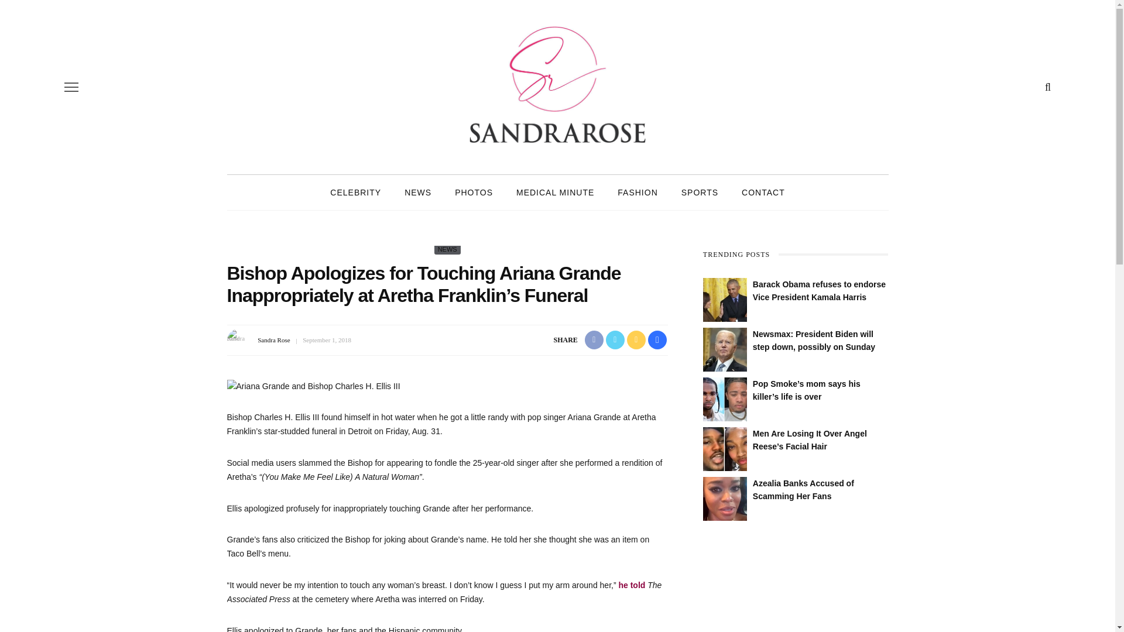 This screenshot has height=632, width=1124. What do you see at coordinates (273, 339) in the screenshot?
I see `Sandra Rose` at bounding box center [273, 339].